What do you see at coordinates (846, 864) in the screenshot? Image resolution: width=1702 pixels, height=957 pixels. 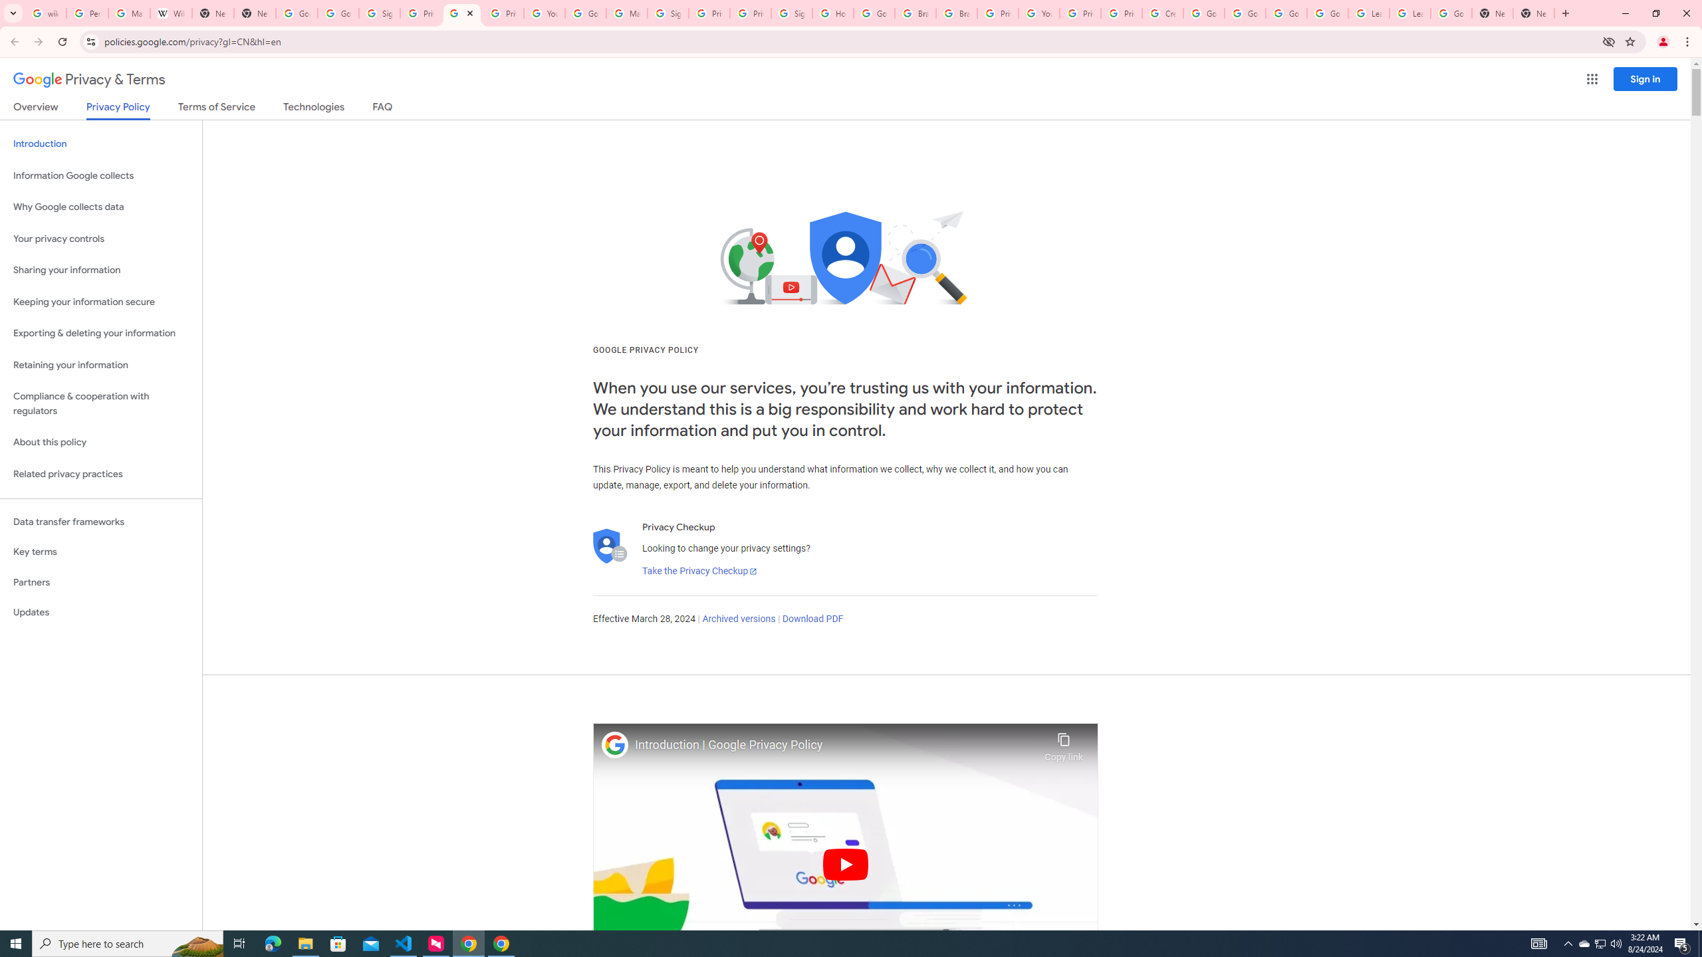 I see `Play` at bounding box center [846, 864].